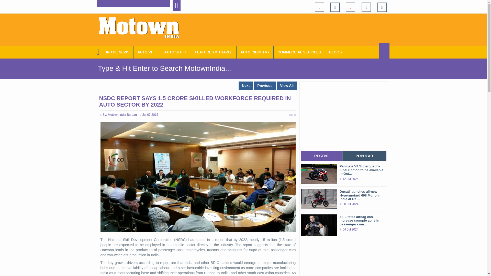  What do you see at coordinates (335, 7) in the screenshot?
I see `Motown India on Twitter` at bounding box center [335, 7].